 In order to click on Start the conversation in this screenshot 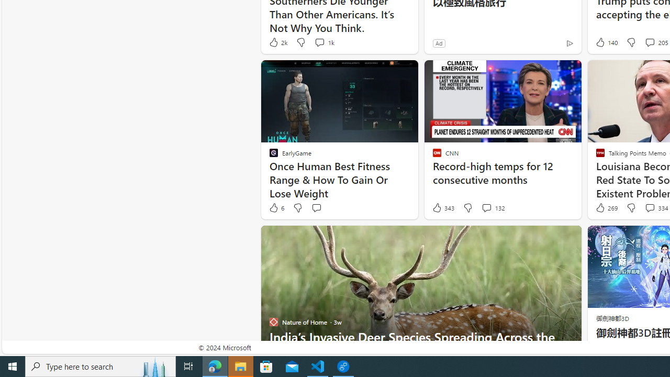, I will do `click(316, 207)`.